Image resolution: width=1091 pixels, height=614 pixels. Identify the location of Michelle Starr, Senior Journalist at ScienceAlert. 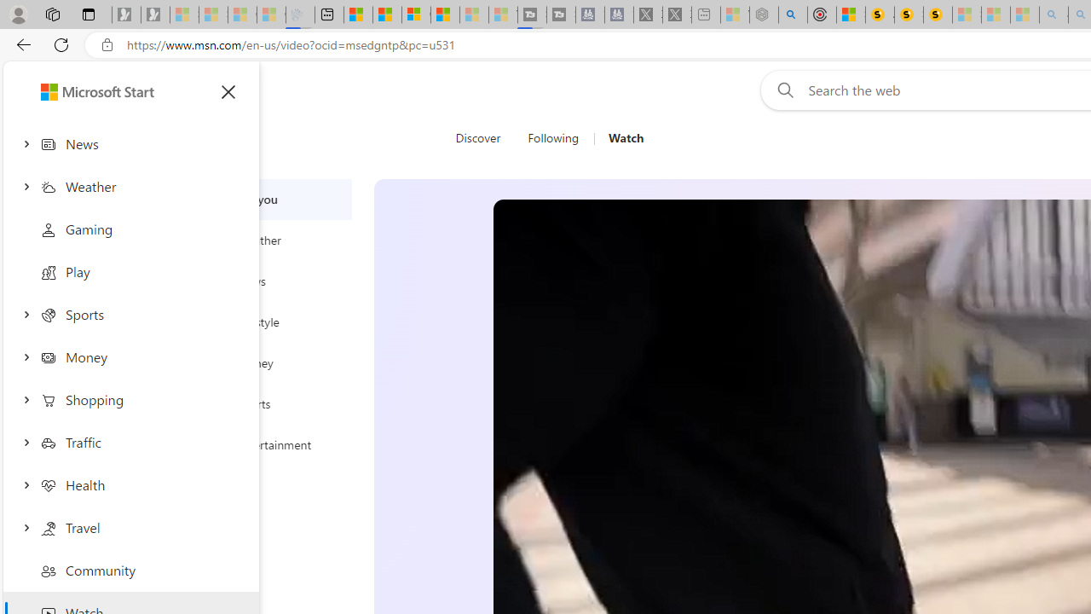
(938, 15).